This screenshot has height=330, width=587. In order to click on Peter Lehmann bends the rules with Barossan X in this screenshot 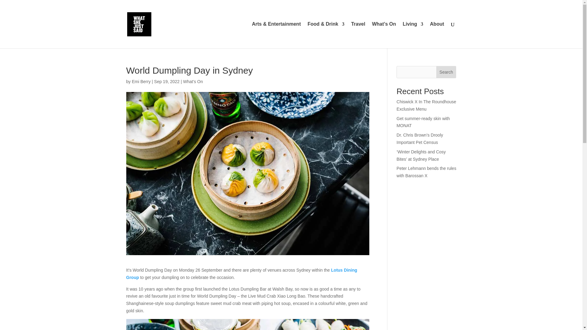, I will do `click(426, 172)`.